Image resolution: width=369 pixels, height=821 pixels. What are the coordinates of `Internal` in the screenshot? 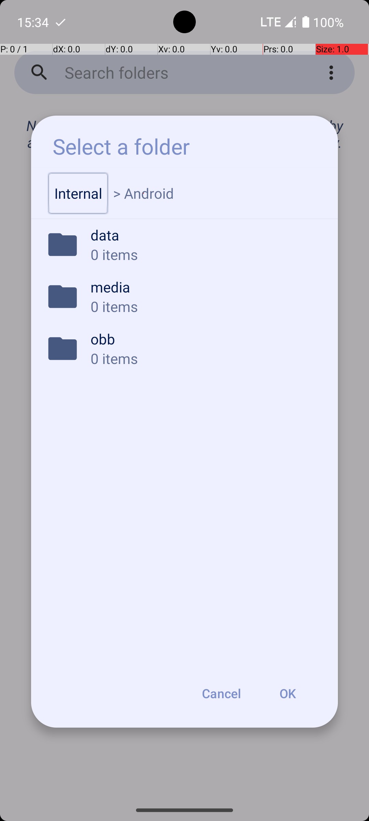 It's located at (78, 193).